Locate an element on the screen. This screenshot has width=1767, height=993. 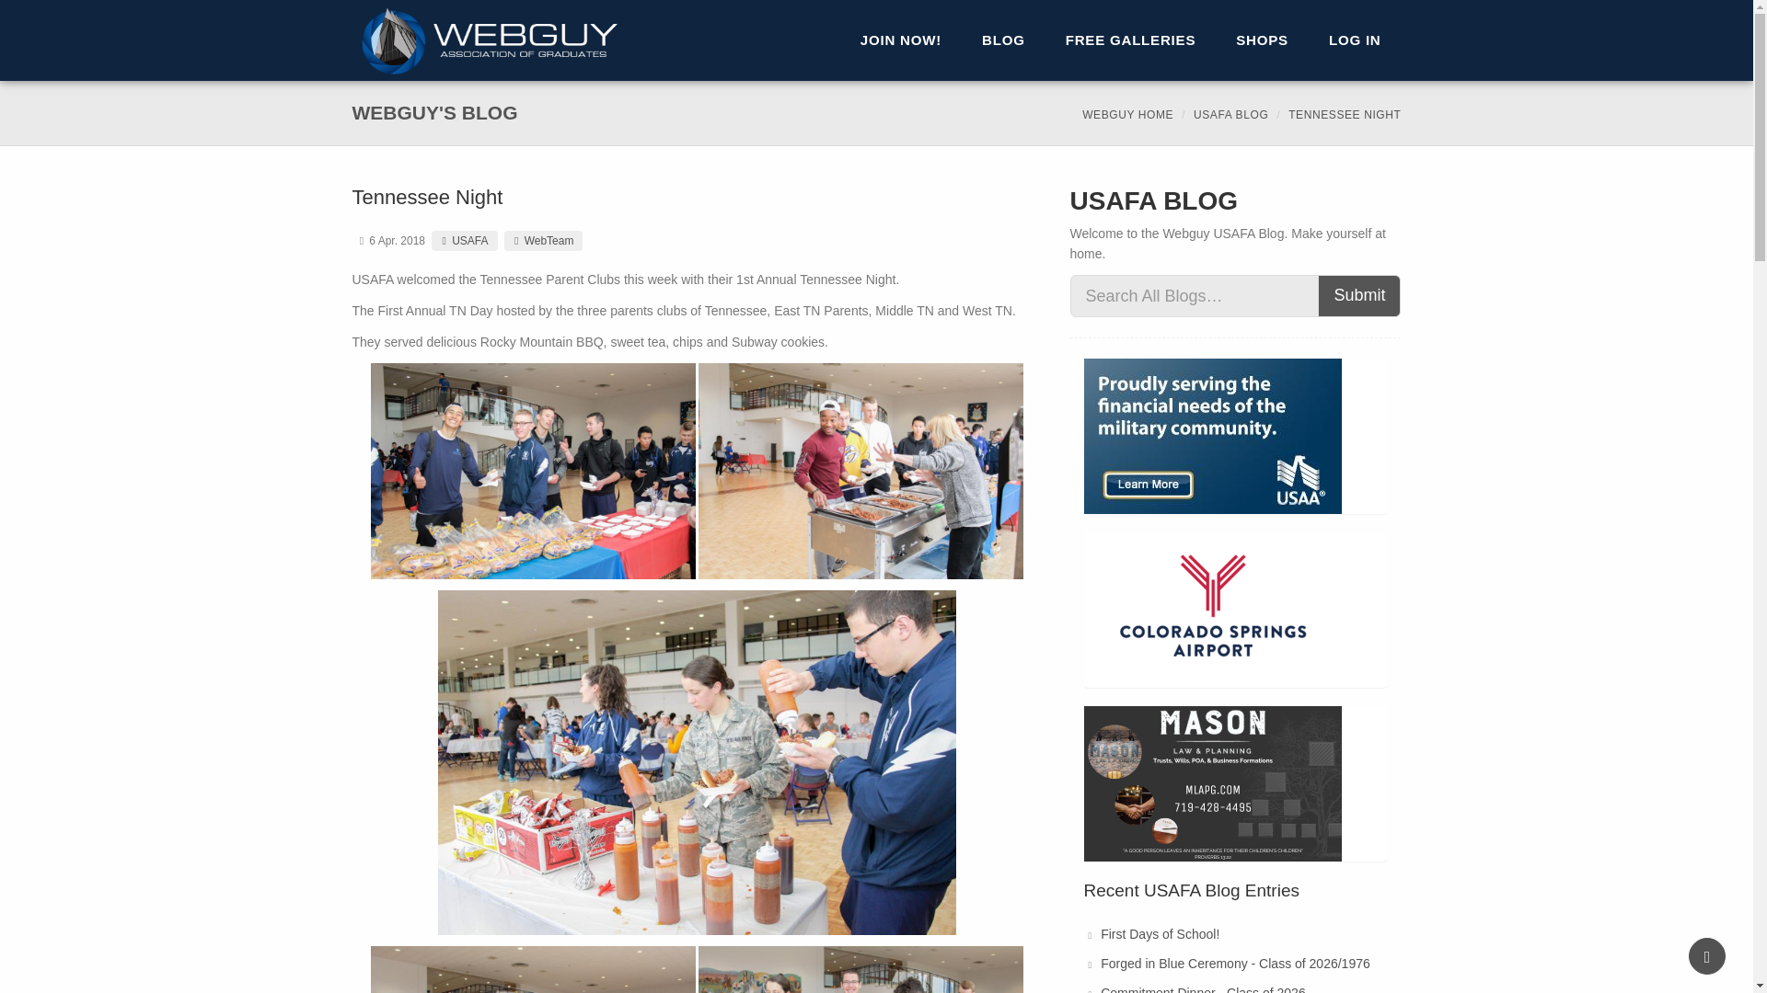
Commitment Dinner - Class of 2026 is located at coordinates (1203, 989).